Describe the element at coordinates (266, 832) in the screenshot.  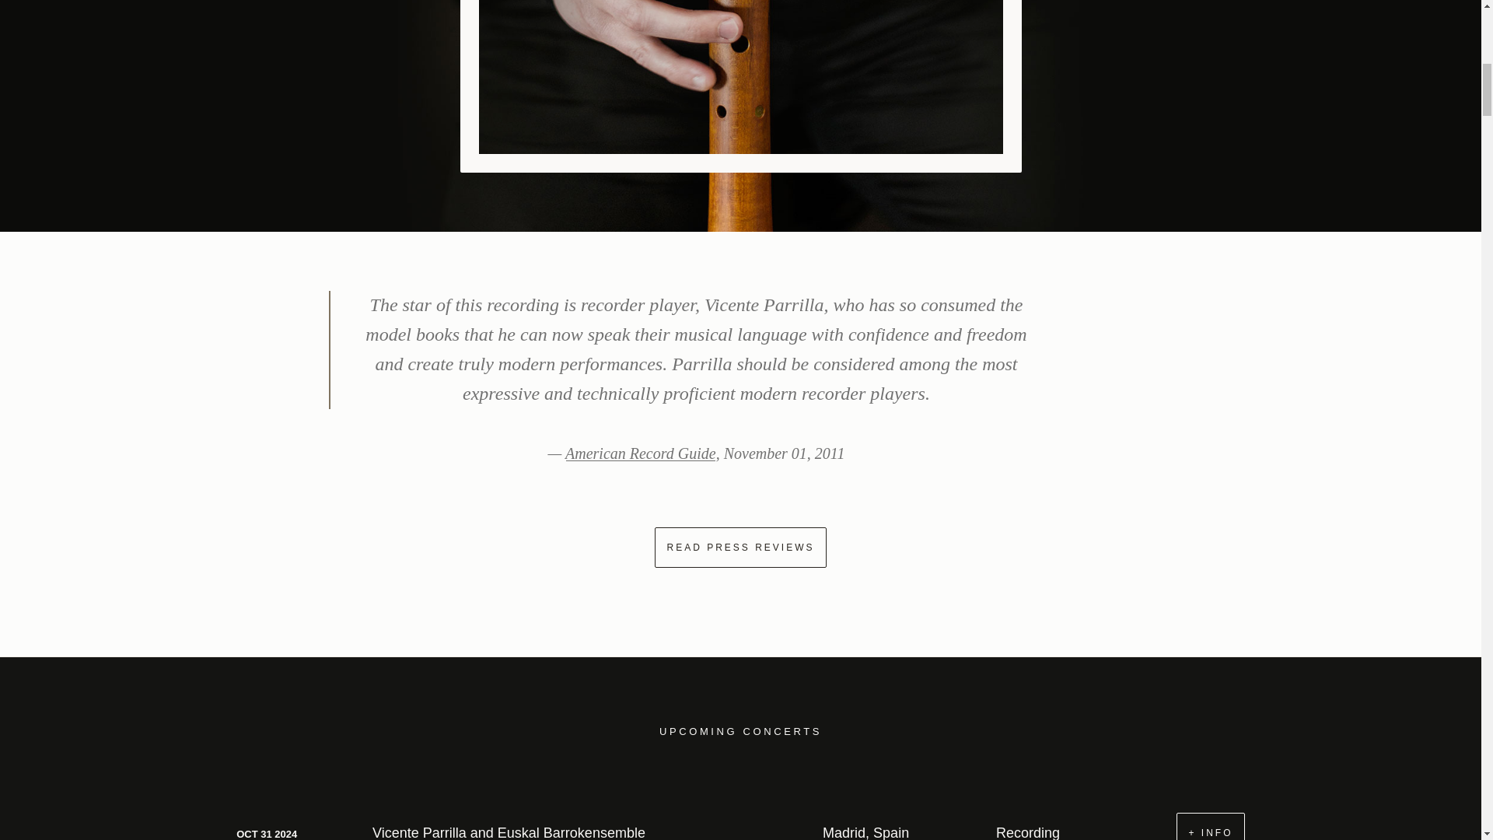
I see `oct 31 2024` at that location.